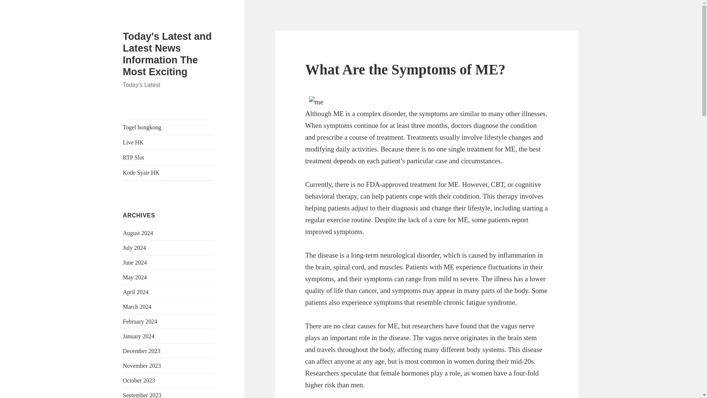 The width and height of the screenshot is (707, 398). I want to click on Togel hongkong, so click(169, 128).